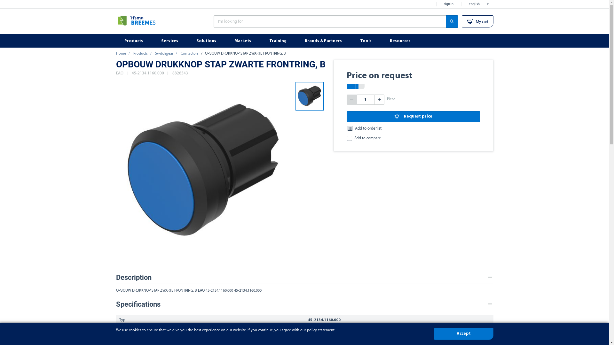 The width and height of the screenshot is (614, 345). What do you see at coordinates (324, 41) in the screenshot?
I see `Brands & Partners` at bounding box center [324, 41].